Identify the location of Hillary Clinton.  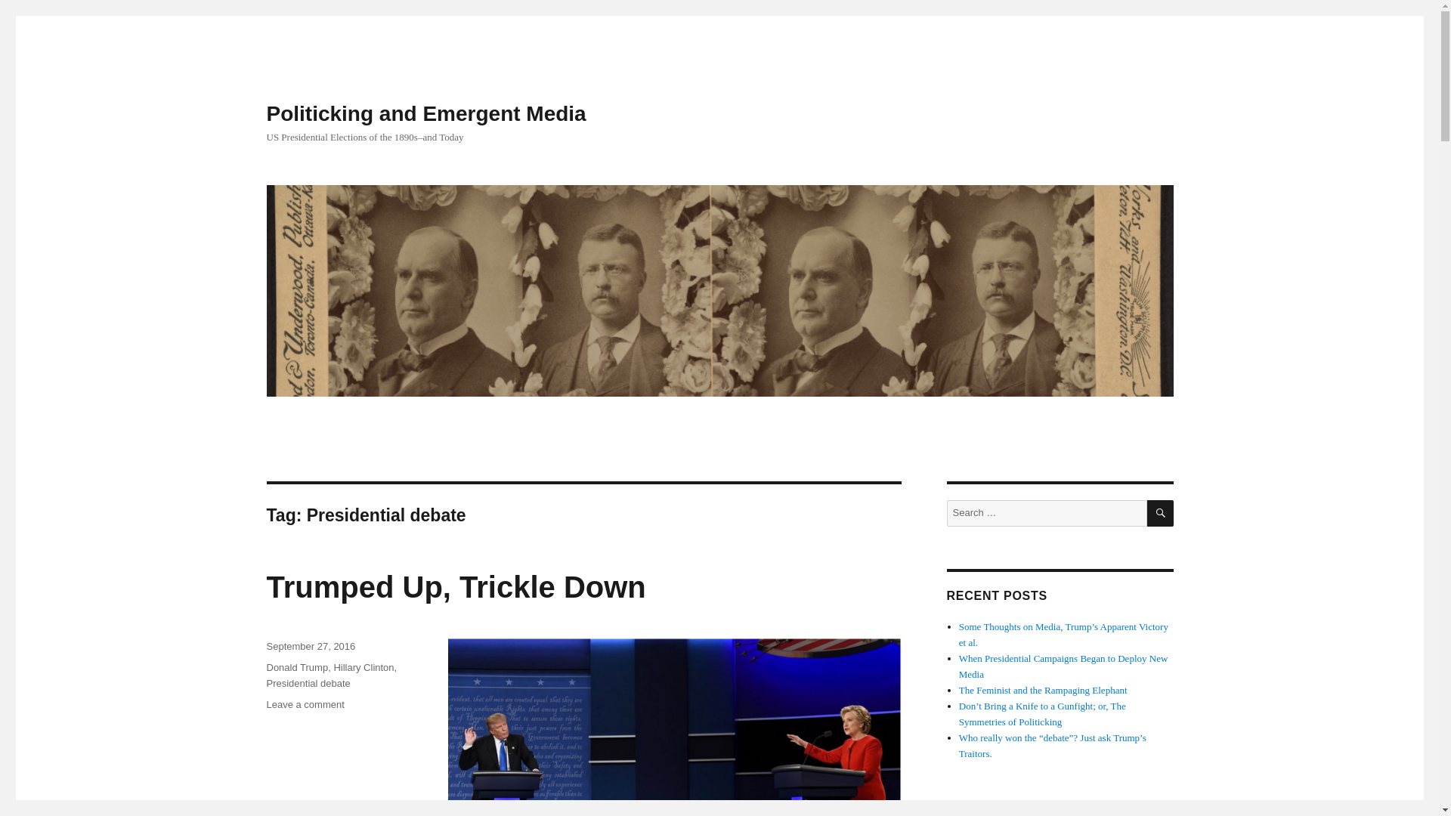
(425, 113).